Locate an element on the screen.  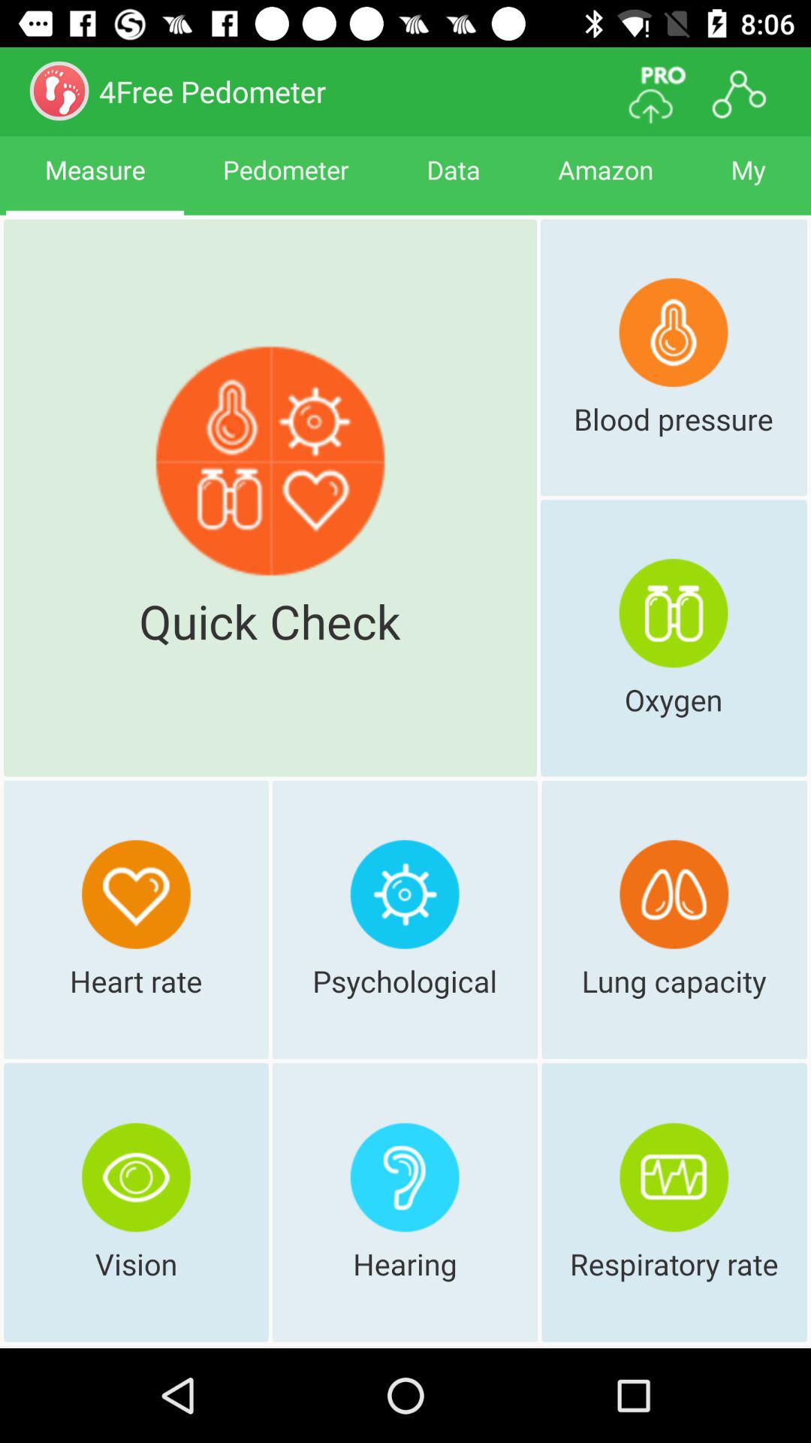
press the icon next to amazon item is located at coordinates (454, 183).